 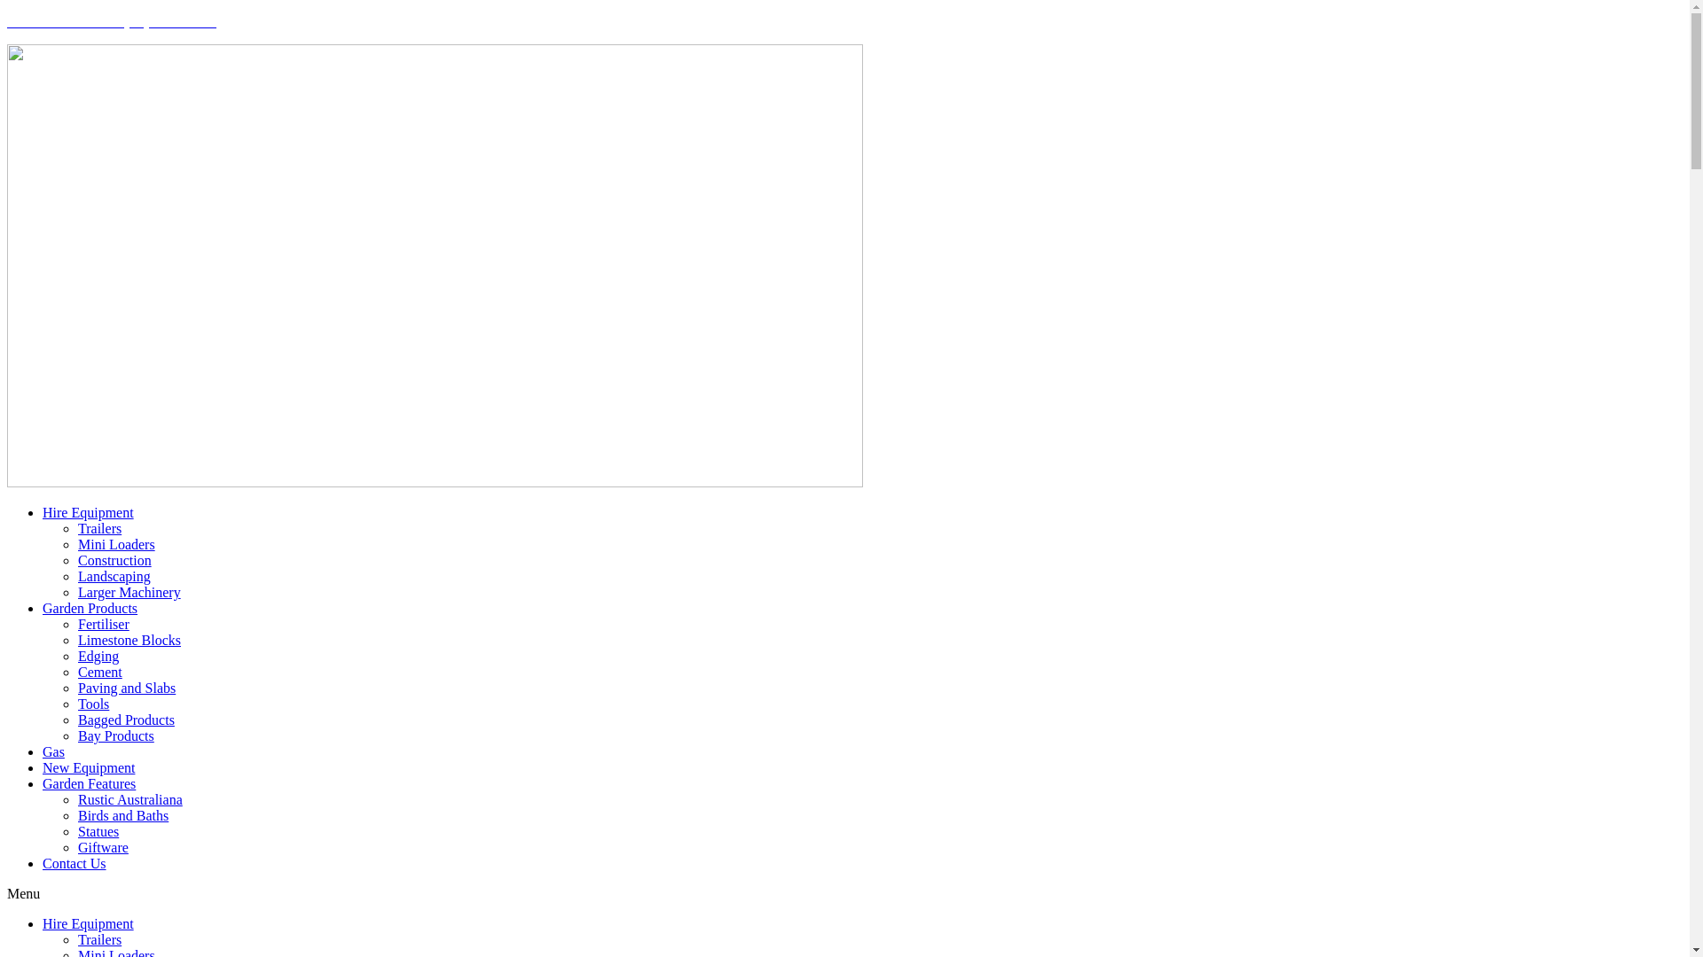 I want to click on Bagged Products, so click(x=126, y=720).